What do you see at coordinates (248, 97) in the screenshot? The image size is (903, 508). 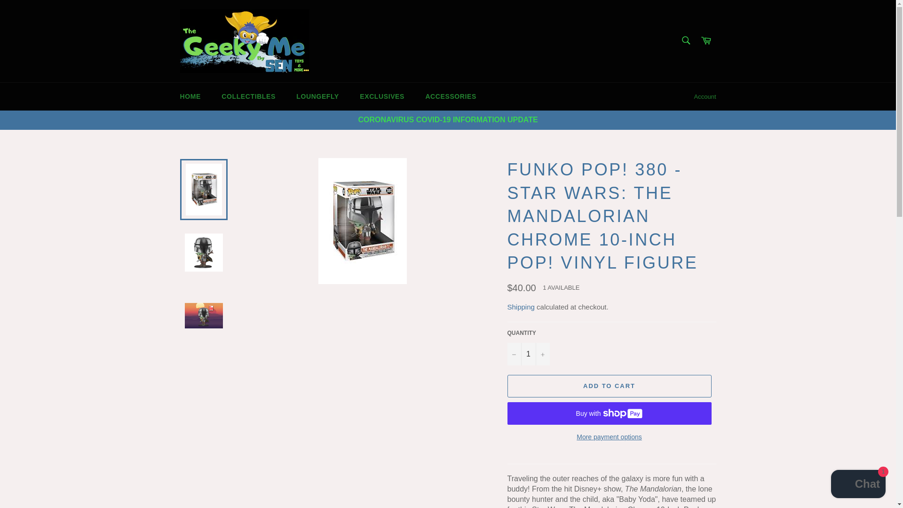 I see `COLLECTIBLES` at bounding box center [248, 97].